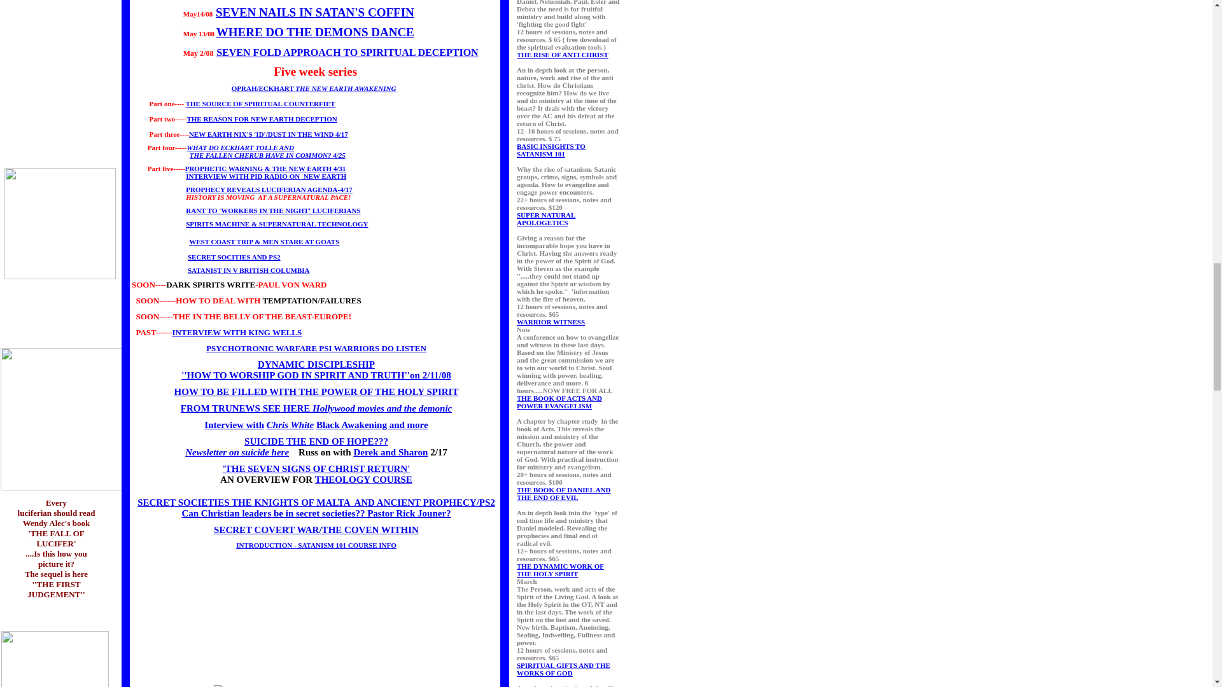 This screenshot has width=1222, height=687. Describe the element at coordinates (564, 494) in the screenshot. I see `THE BOOK OF DANIEL AND THE END OF EVIL` at that location.